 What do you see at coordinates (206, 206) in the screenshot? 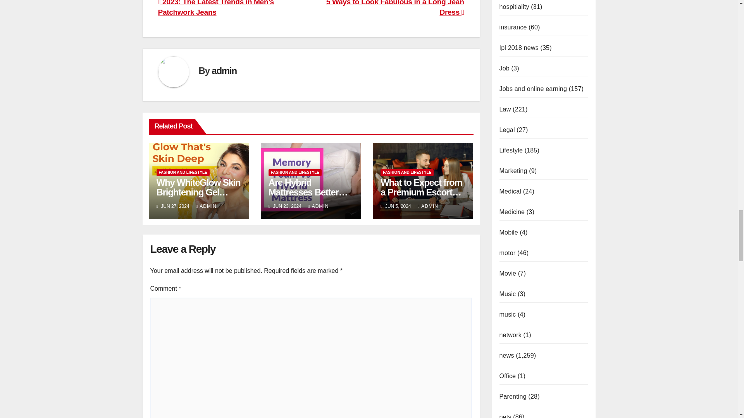
I see `ADMIN` at bounding box center [206, 206].